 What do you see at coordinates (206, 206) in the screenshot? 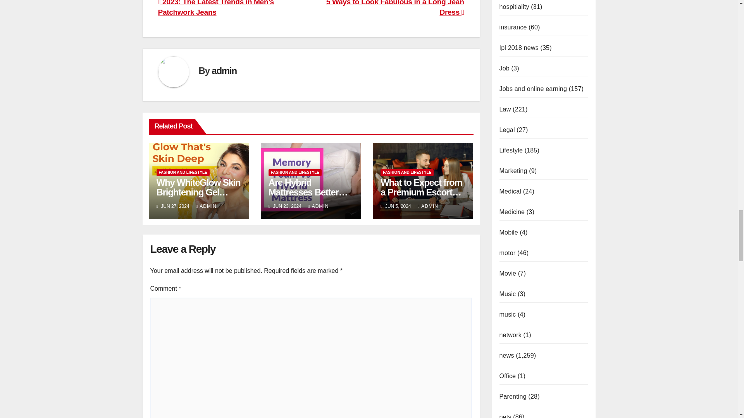
I see `ADMIN` at bounding box center [206, 206].